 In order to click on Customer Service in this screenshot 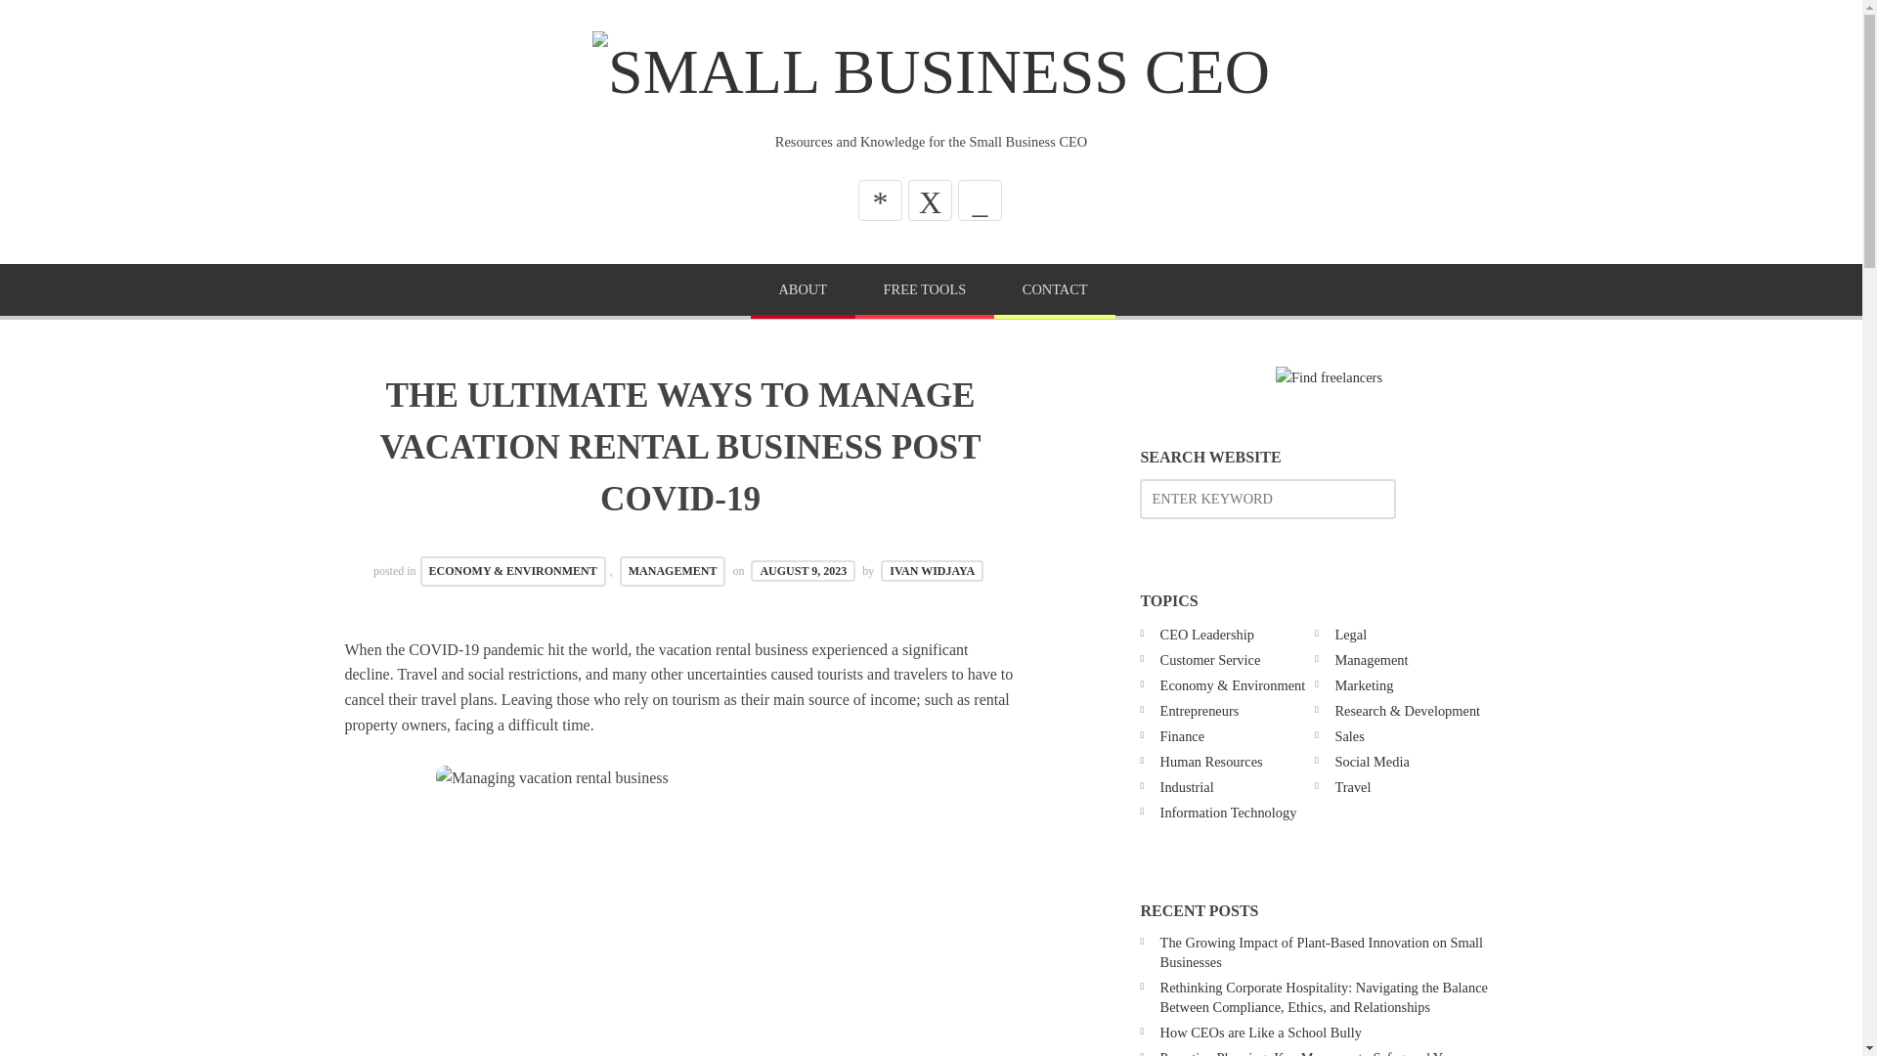, I will do `click(1210, 659)`.